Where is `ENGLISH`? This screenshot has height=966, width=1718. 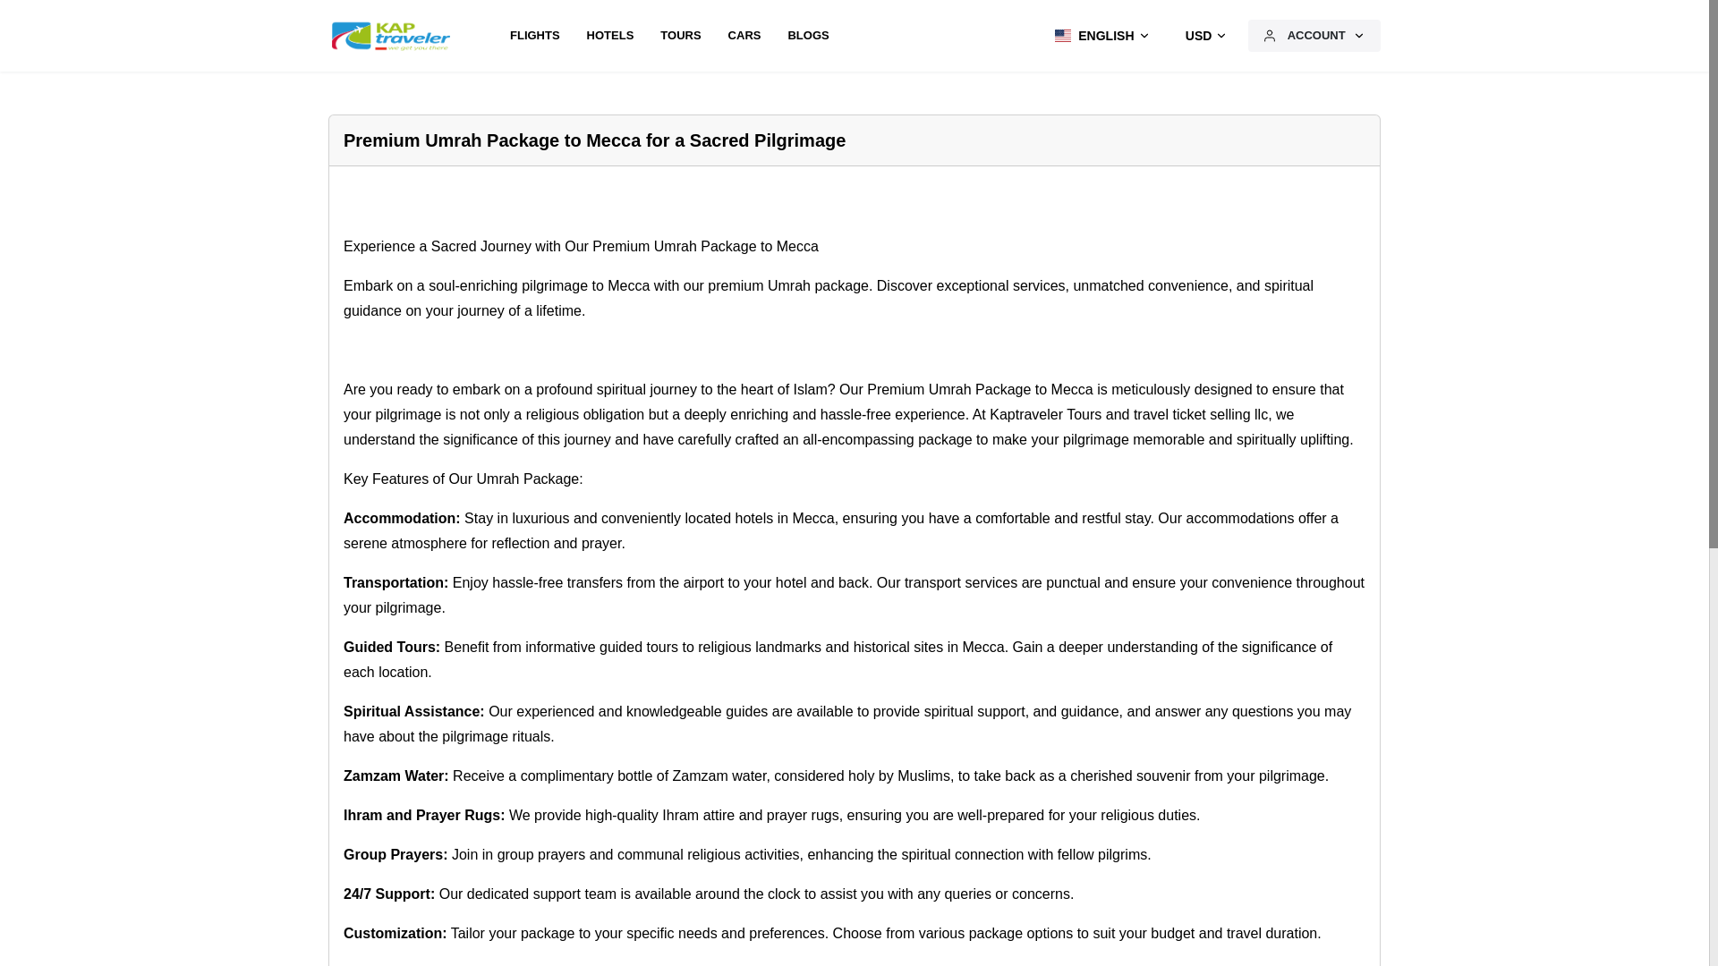
ENGLISH is located at coordinates (1097, 36).